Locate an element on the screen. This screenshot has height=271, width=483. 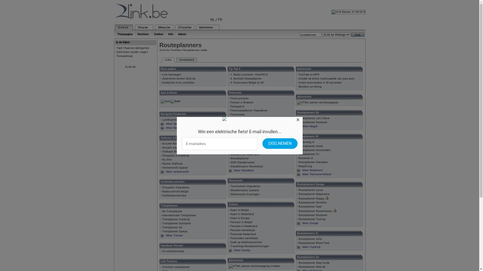
Meer Handig is located at coordinates (242, 250).